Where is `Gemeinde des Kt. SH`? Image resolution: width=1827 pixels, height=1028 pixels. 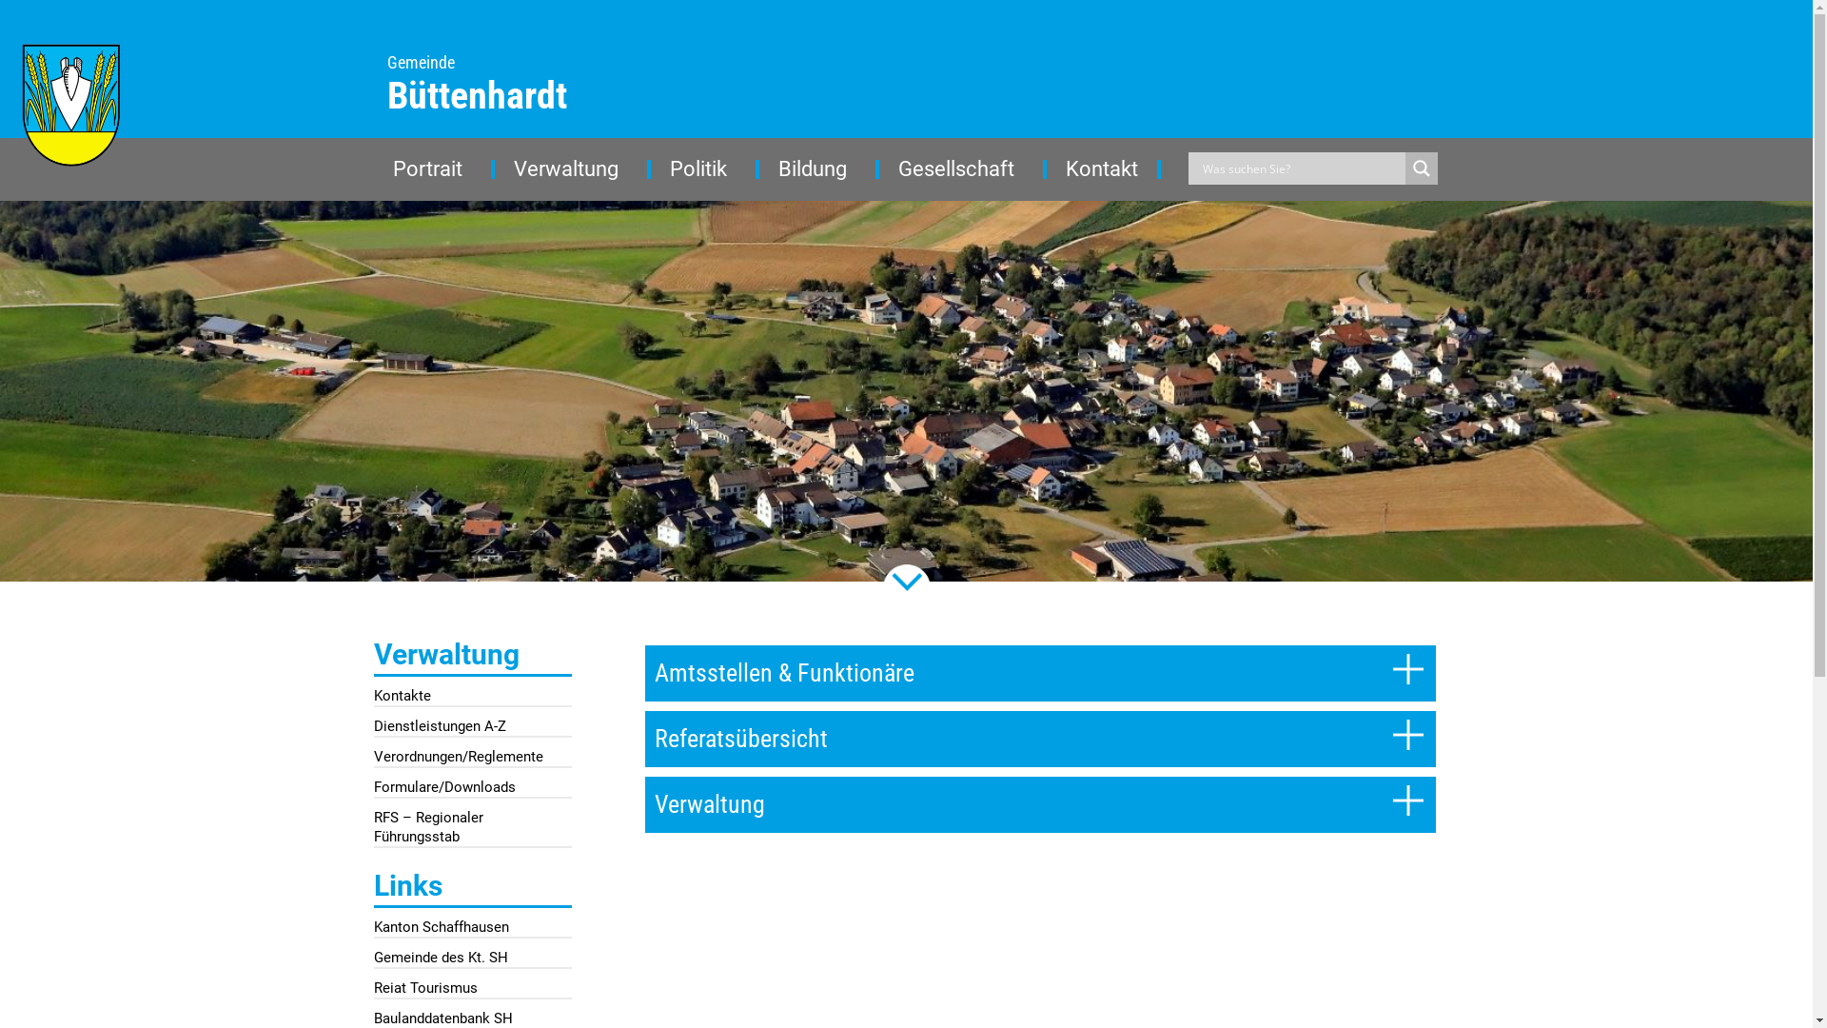
Gemeinde des Kt. SH is located at coordinates (472, 958).